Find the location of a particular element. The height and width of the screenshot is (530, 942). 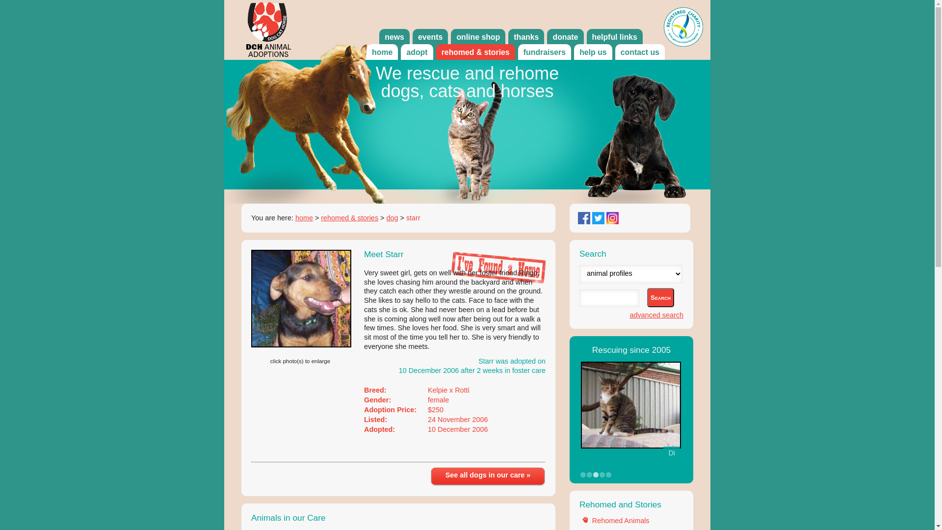

news is located at coordinates (394, 37).